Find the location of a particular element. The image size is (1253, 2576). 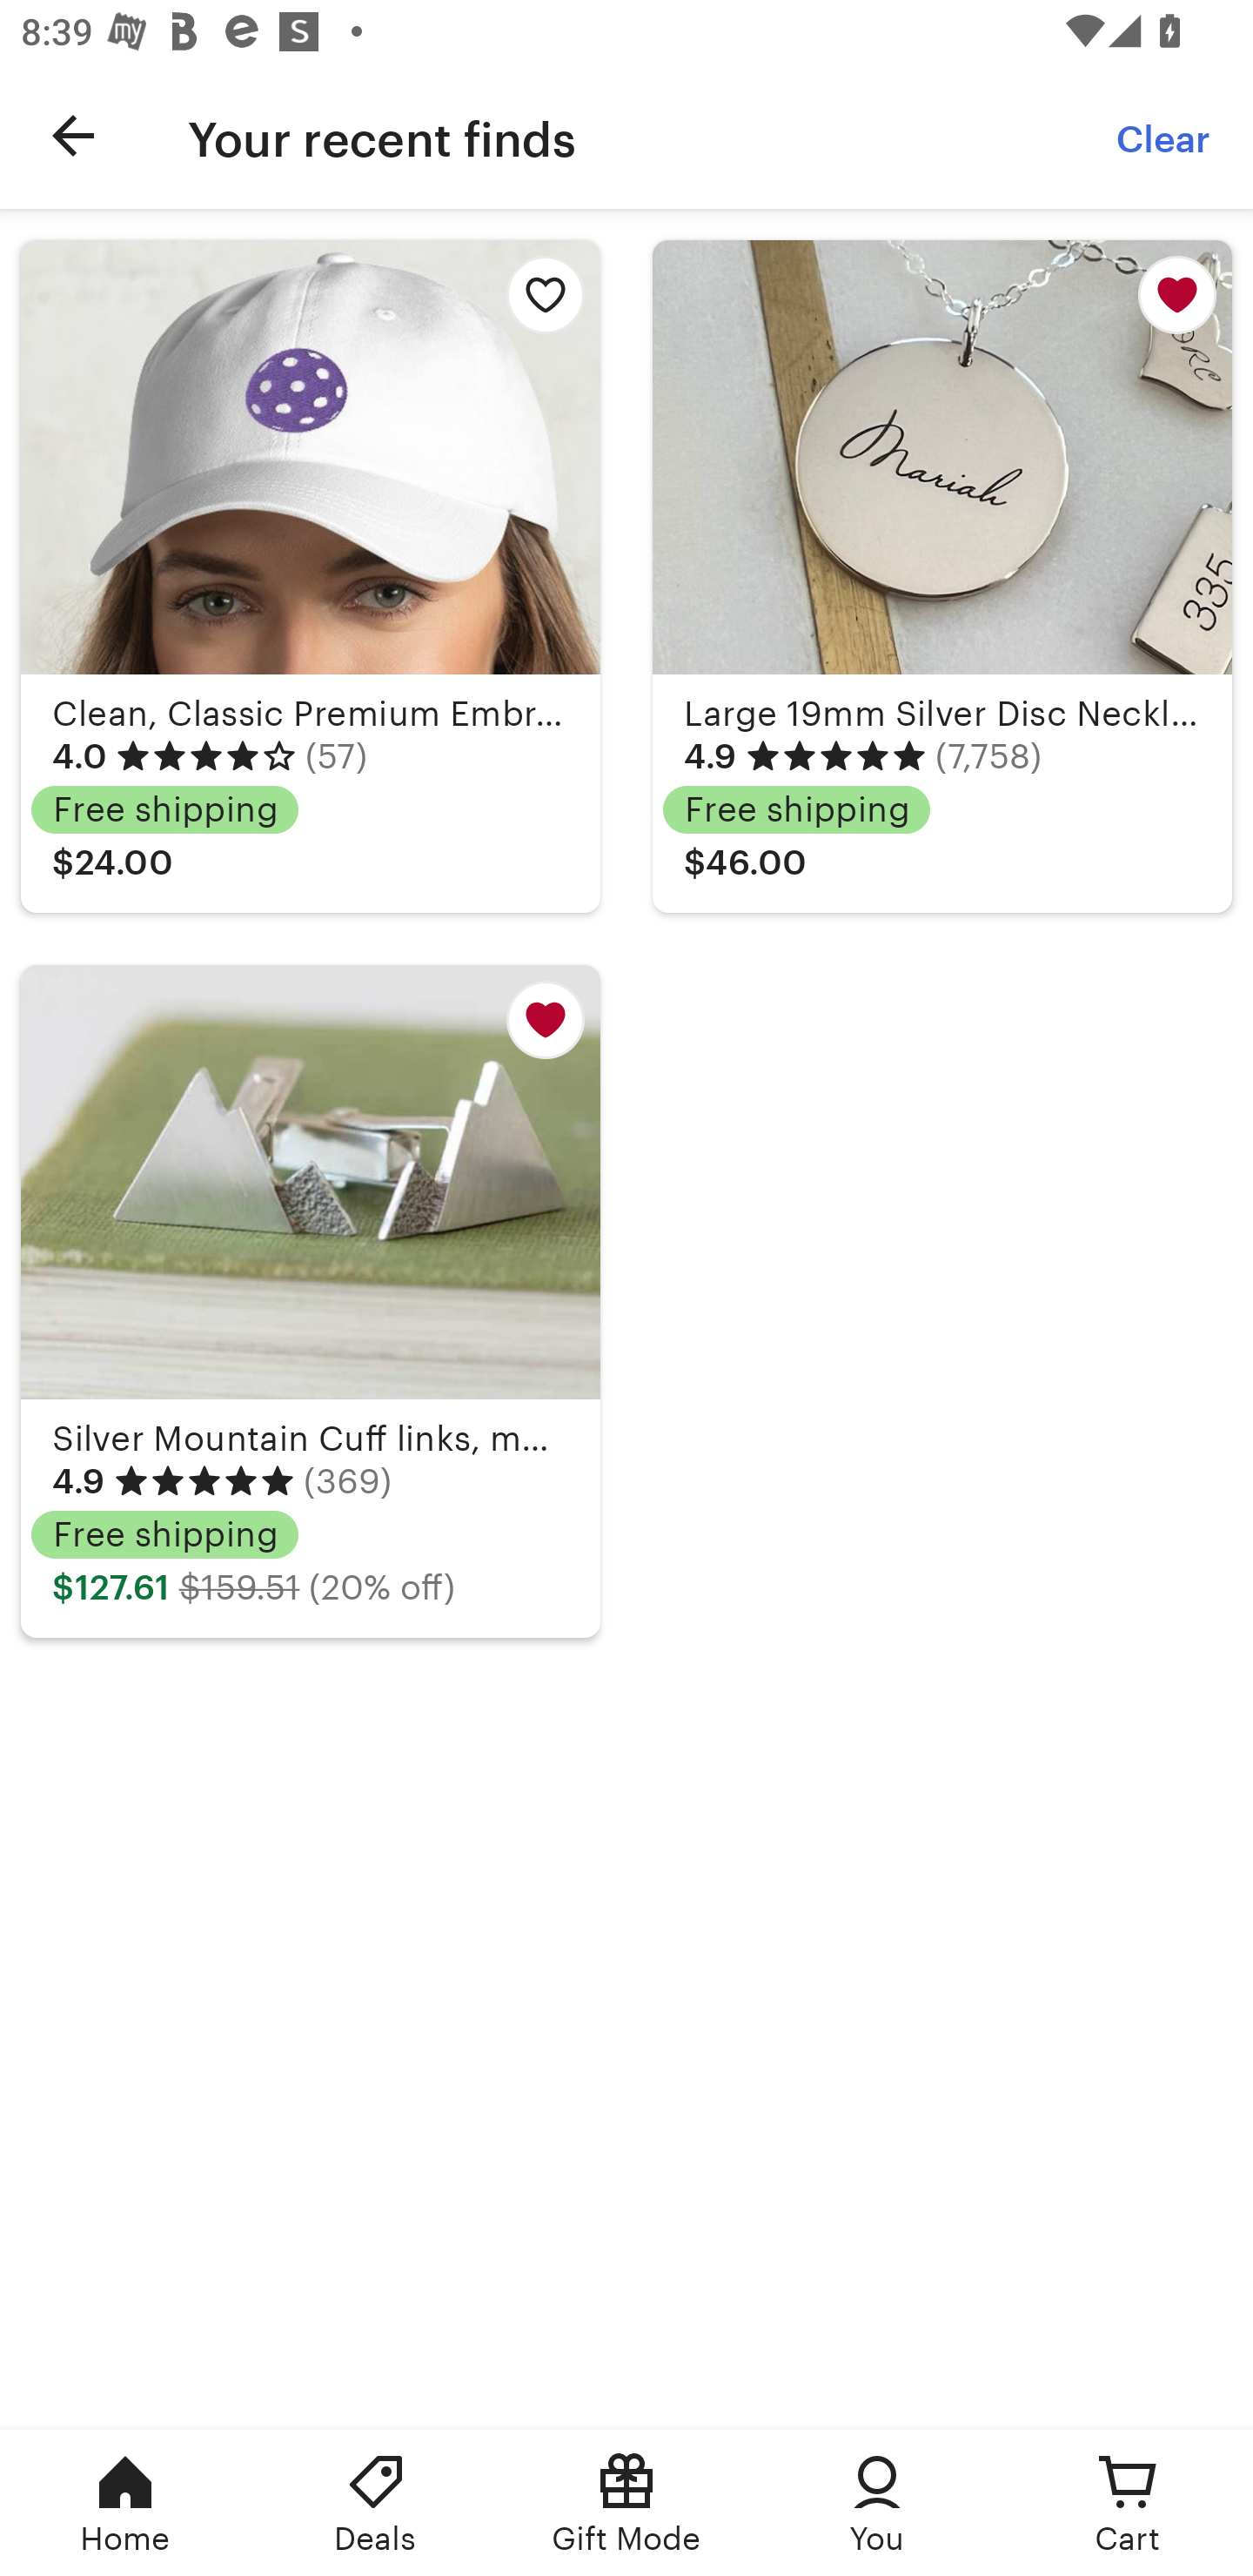

Gift Mode is located at coordinates (626, 2503).